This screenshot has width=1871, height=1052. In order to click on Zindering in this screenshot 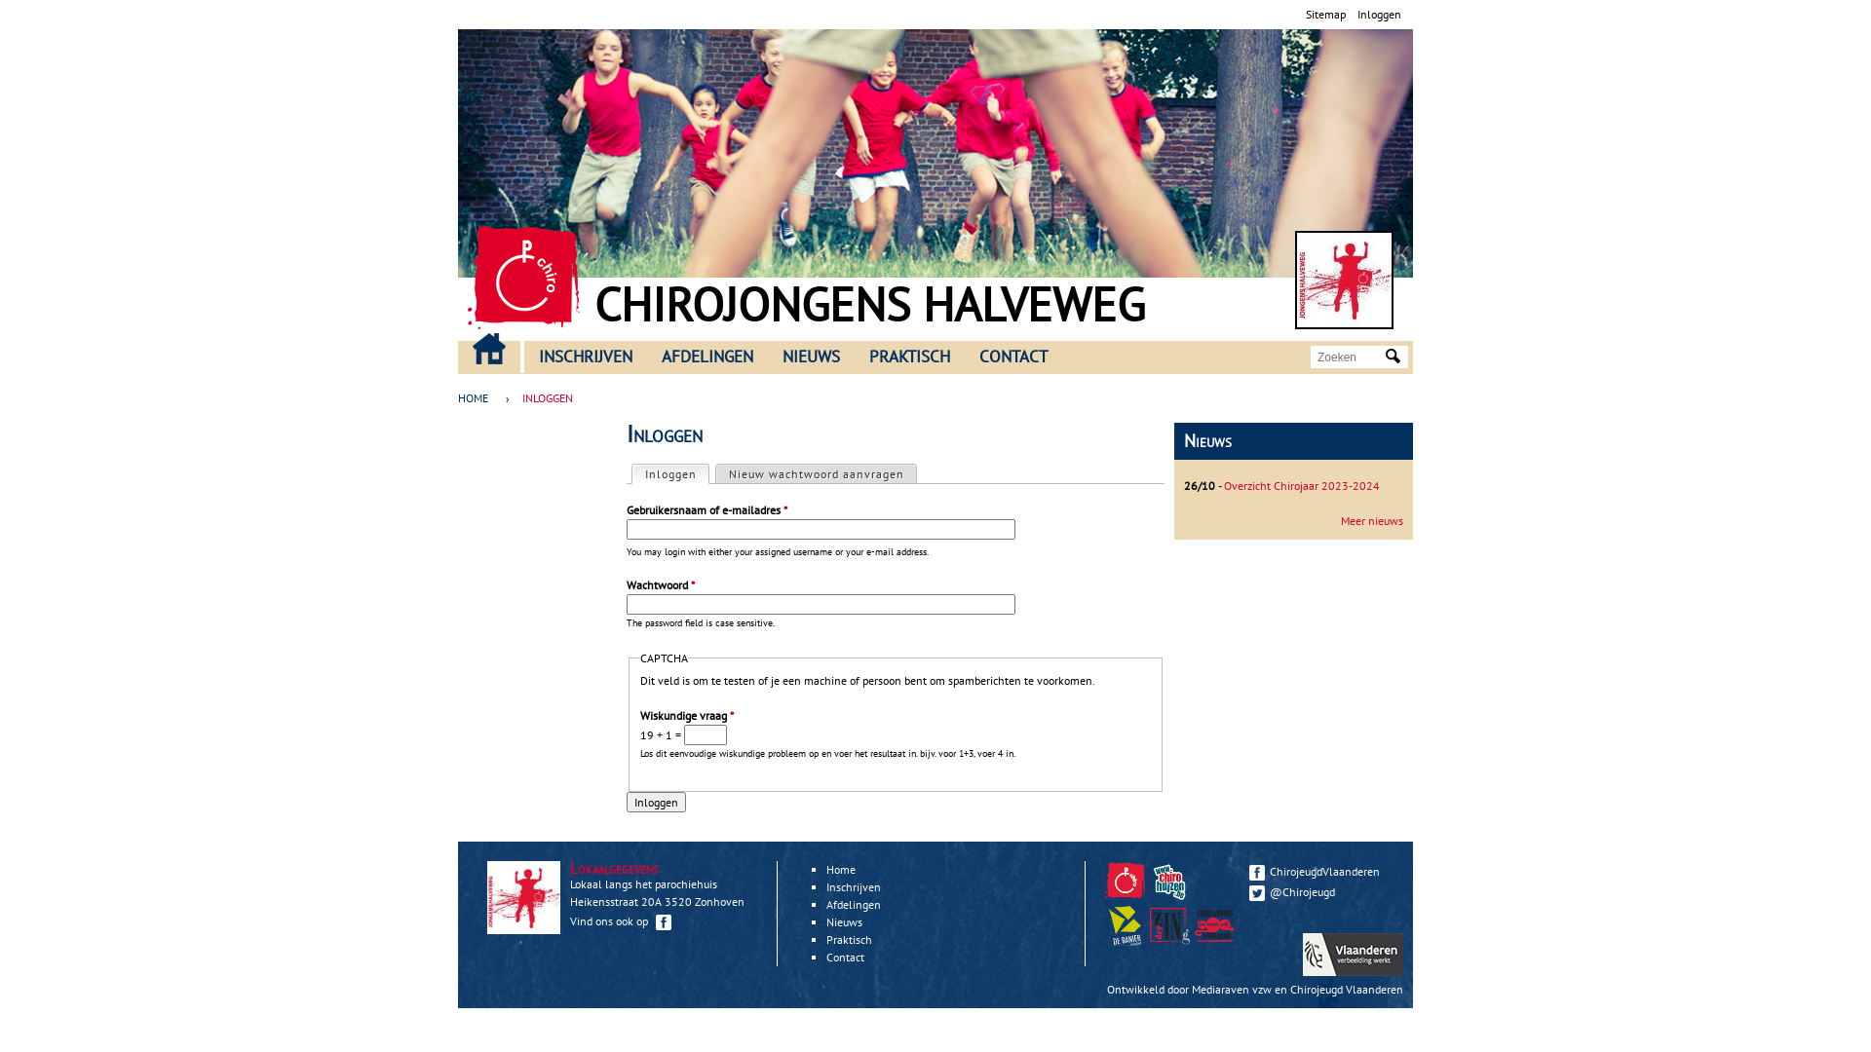, I will do `click(1217, 941)`.